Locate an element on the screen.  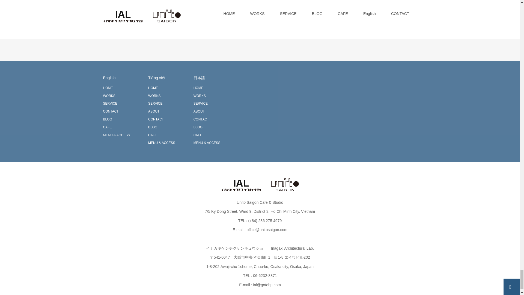
BLOG is located at coordinates (108, 119).